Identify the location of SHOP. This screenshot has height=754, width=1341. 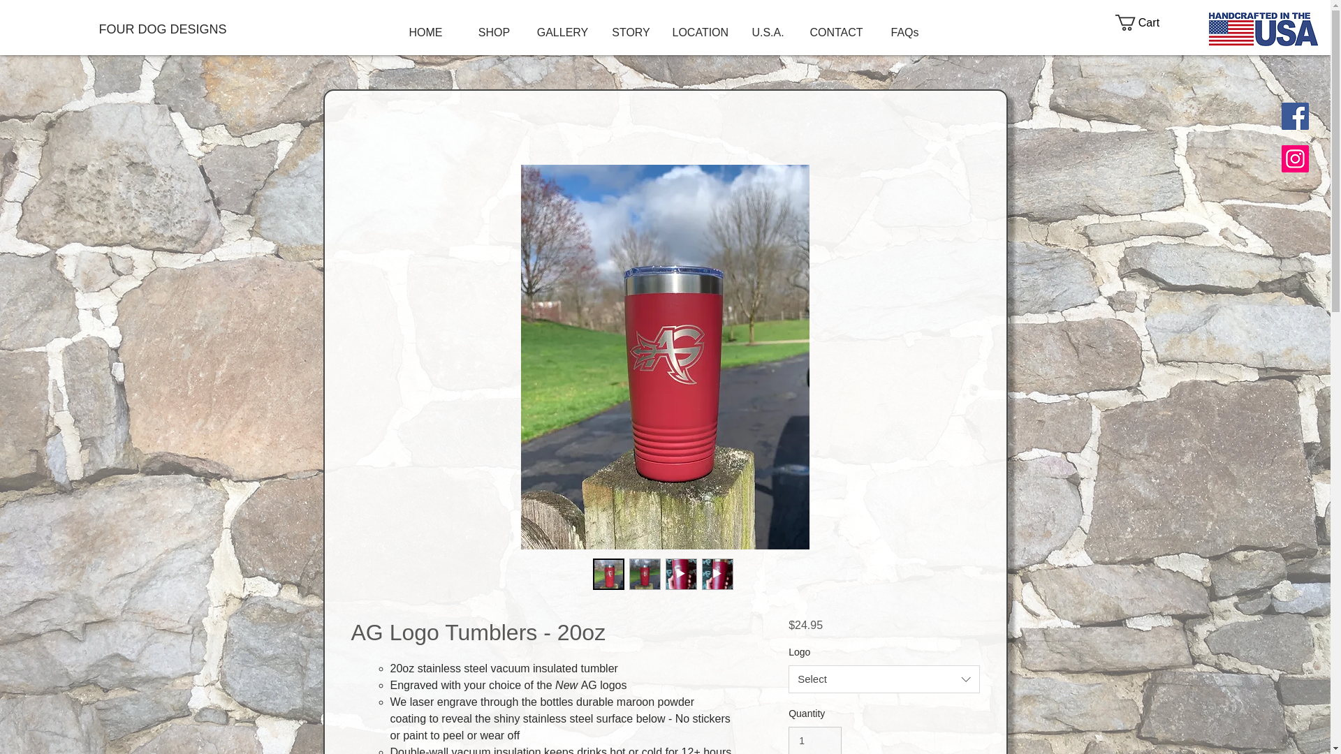
(494, 32).